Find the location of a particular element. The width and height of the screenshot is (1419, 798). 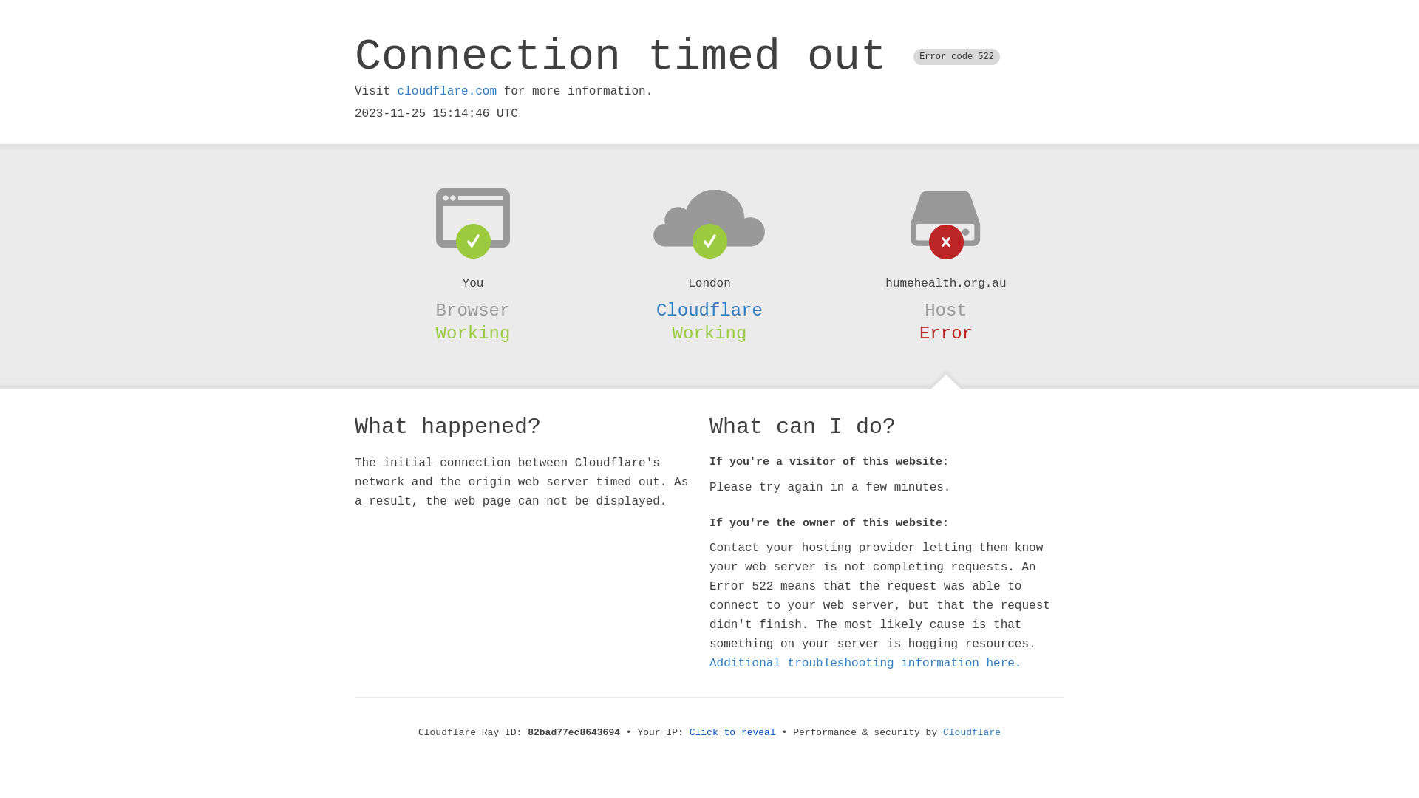

cloudflare.com is located at coordinates (447, 92).